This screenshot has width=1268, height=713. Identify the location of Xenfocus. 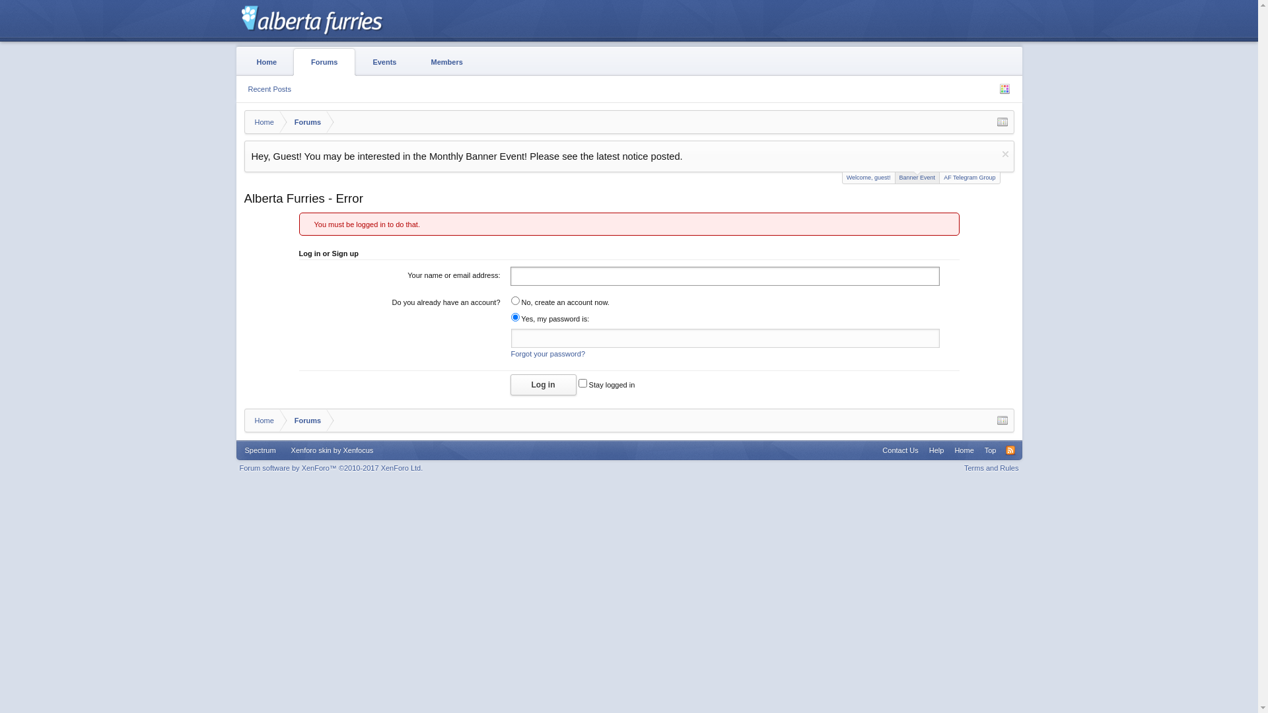
(358, 450).